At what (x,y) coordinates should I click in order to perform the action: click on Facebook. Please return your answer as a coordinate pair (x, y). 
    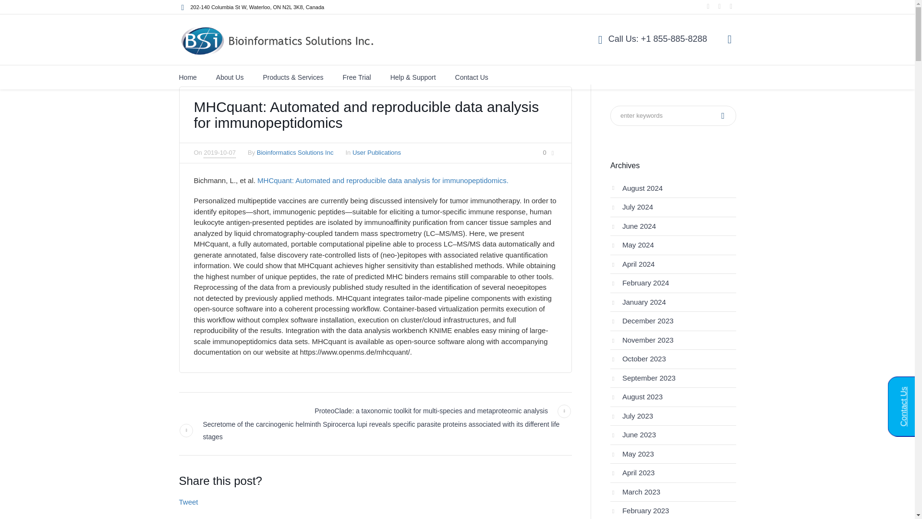
    Looking at the image, I should click on (719, 6).